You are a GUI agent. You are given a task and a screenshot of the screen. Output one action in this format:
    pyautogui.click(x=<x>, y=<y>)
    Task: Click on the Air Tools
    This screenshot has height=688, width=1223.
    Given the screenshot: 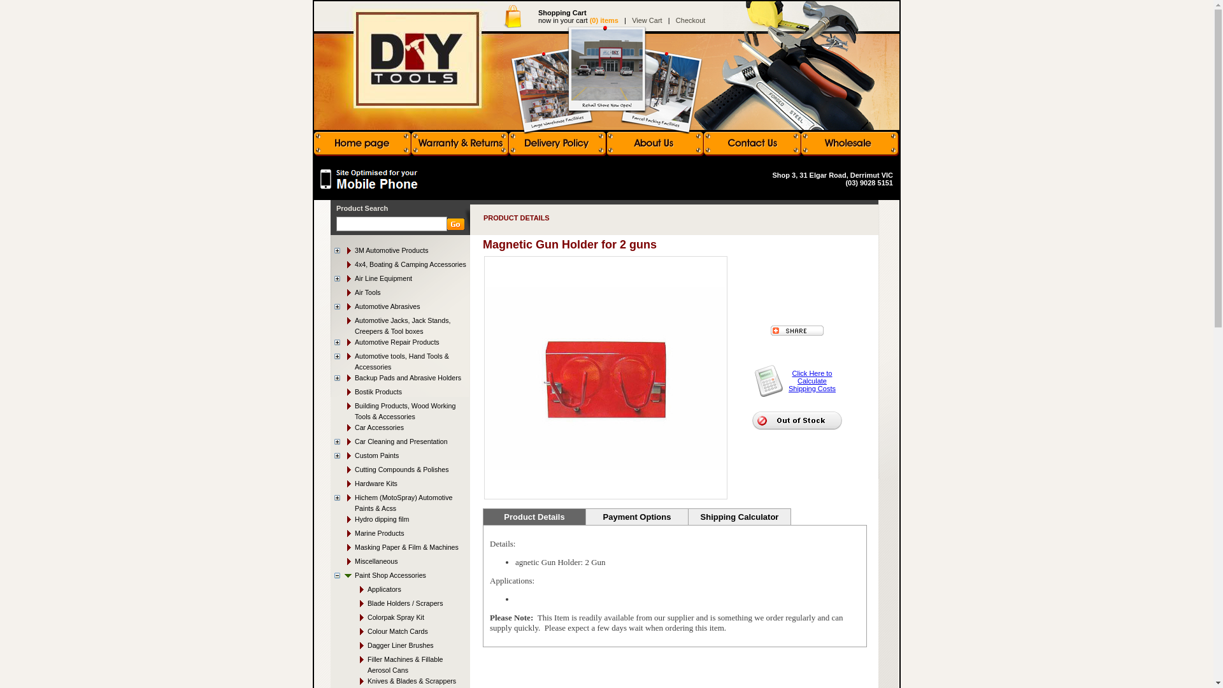 What is the action you would take?
    pyautogui.click(x=400, y=296)
    